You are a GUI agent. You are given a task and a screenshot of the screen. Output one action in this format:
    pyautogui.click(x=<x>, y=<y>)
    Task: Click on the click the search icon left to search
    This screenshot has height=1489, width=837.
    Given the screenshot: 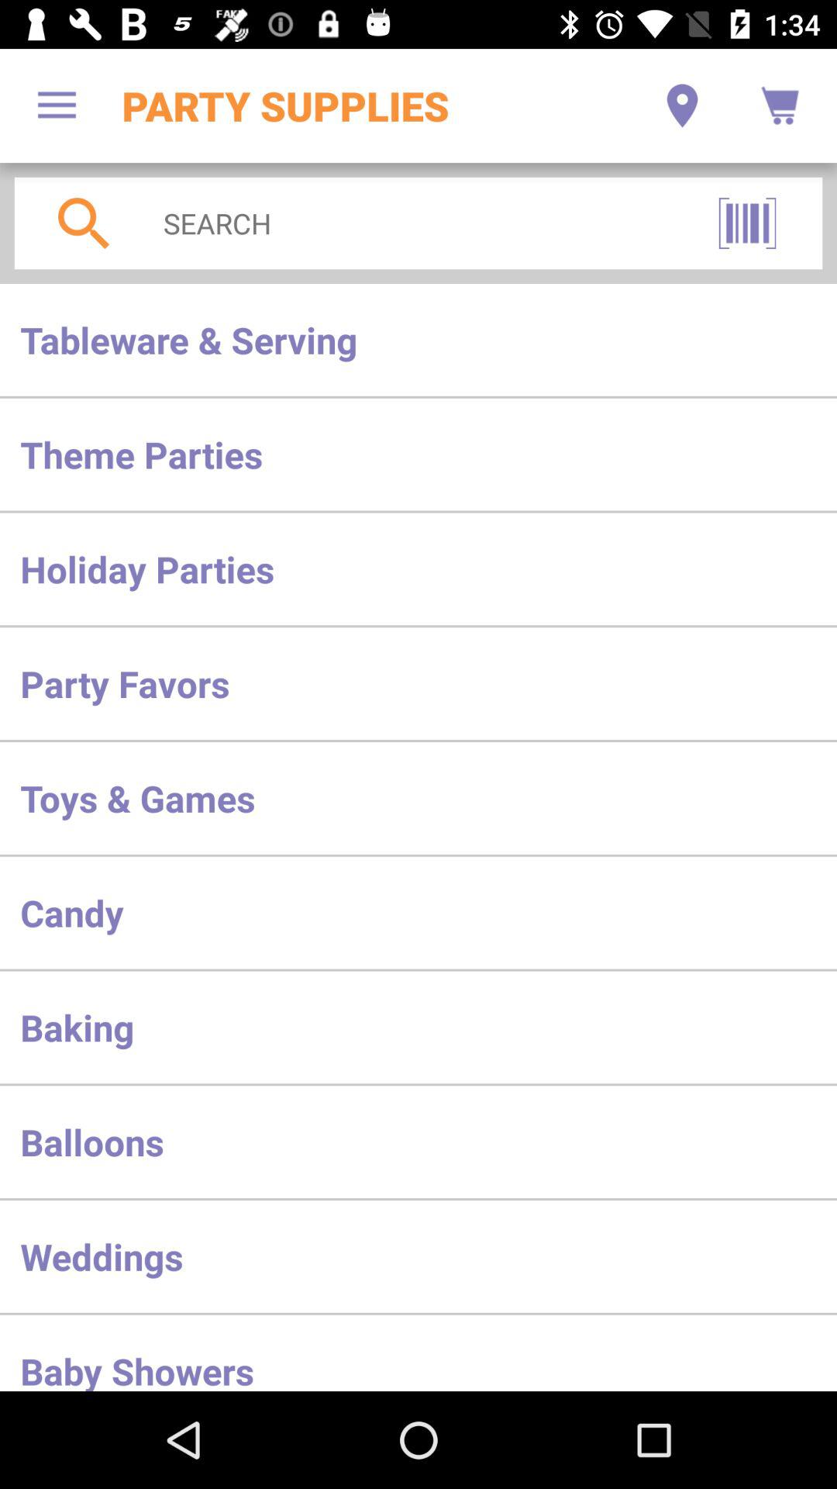 What is the action you would take?
    pyautogui.click(x=84, y=223)
    